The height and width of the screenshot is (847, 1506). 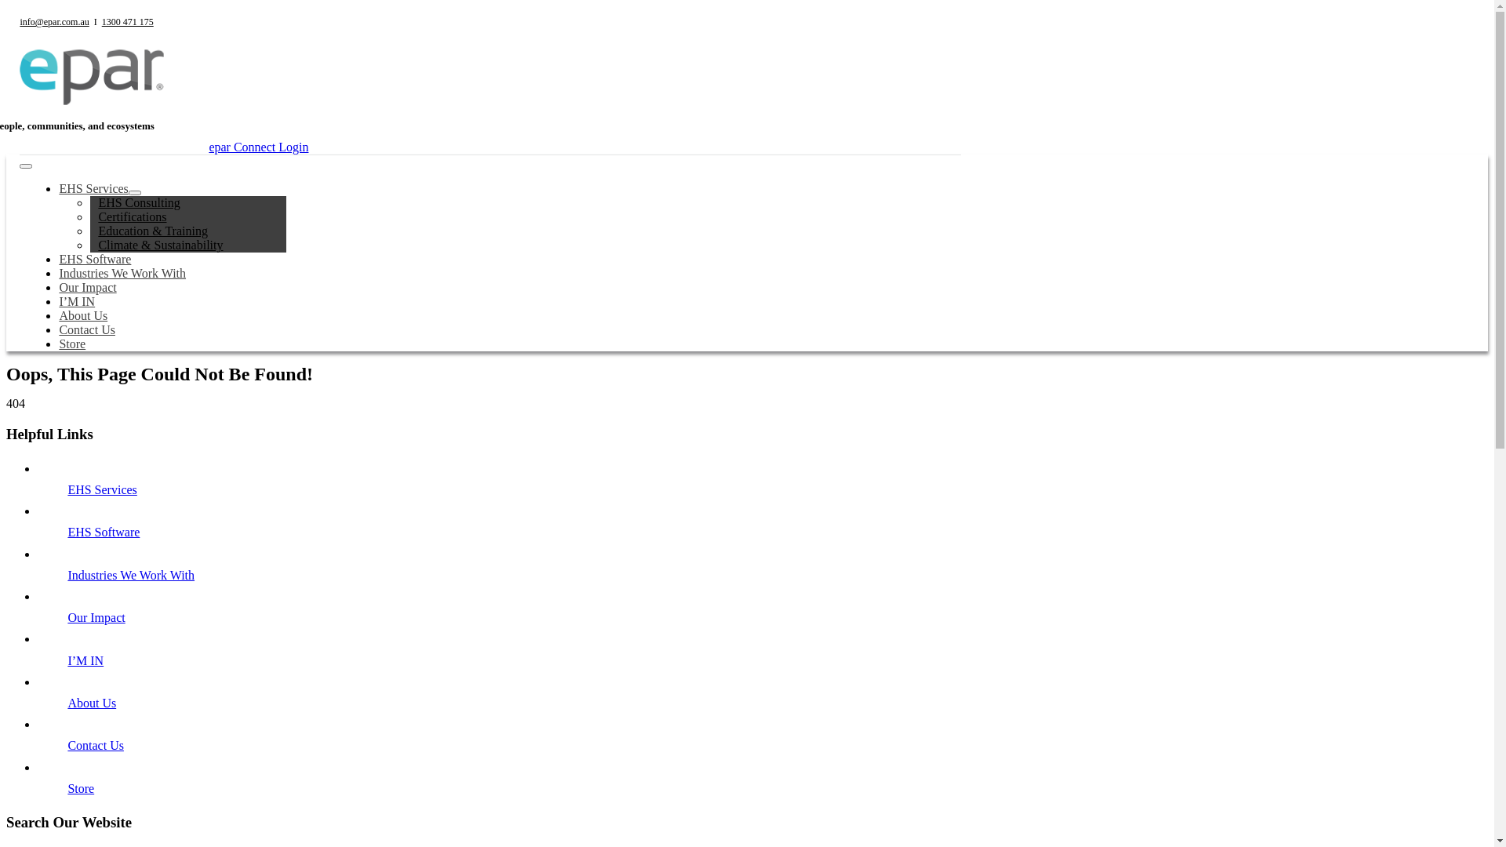 I want to click on EHS Software, so click(x=104, y=532).